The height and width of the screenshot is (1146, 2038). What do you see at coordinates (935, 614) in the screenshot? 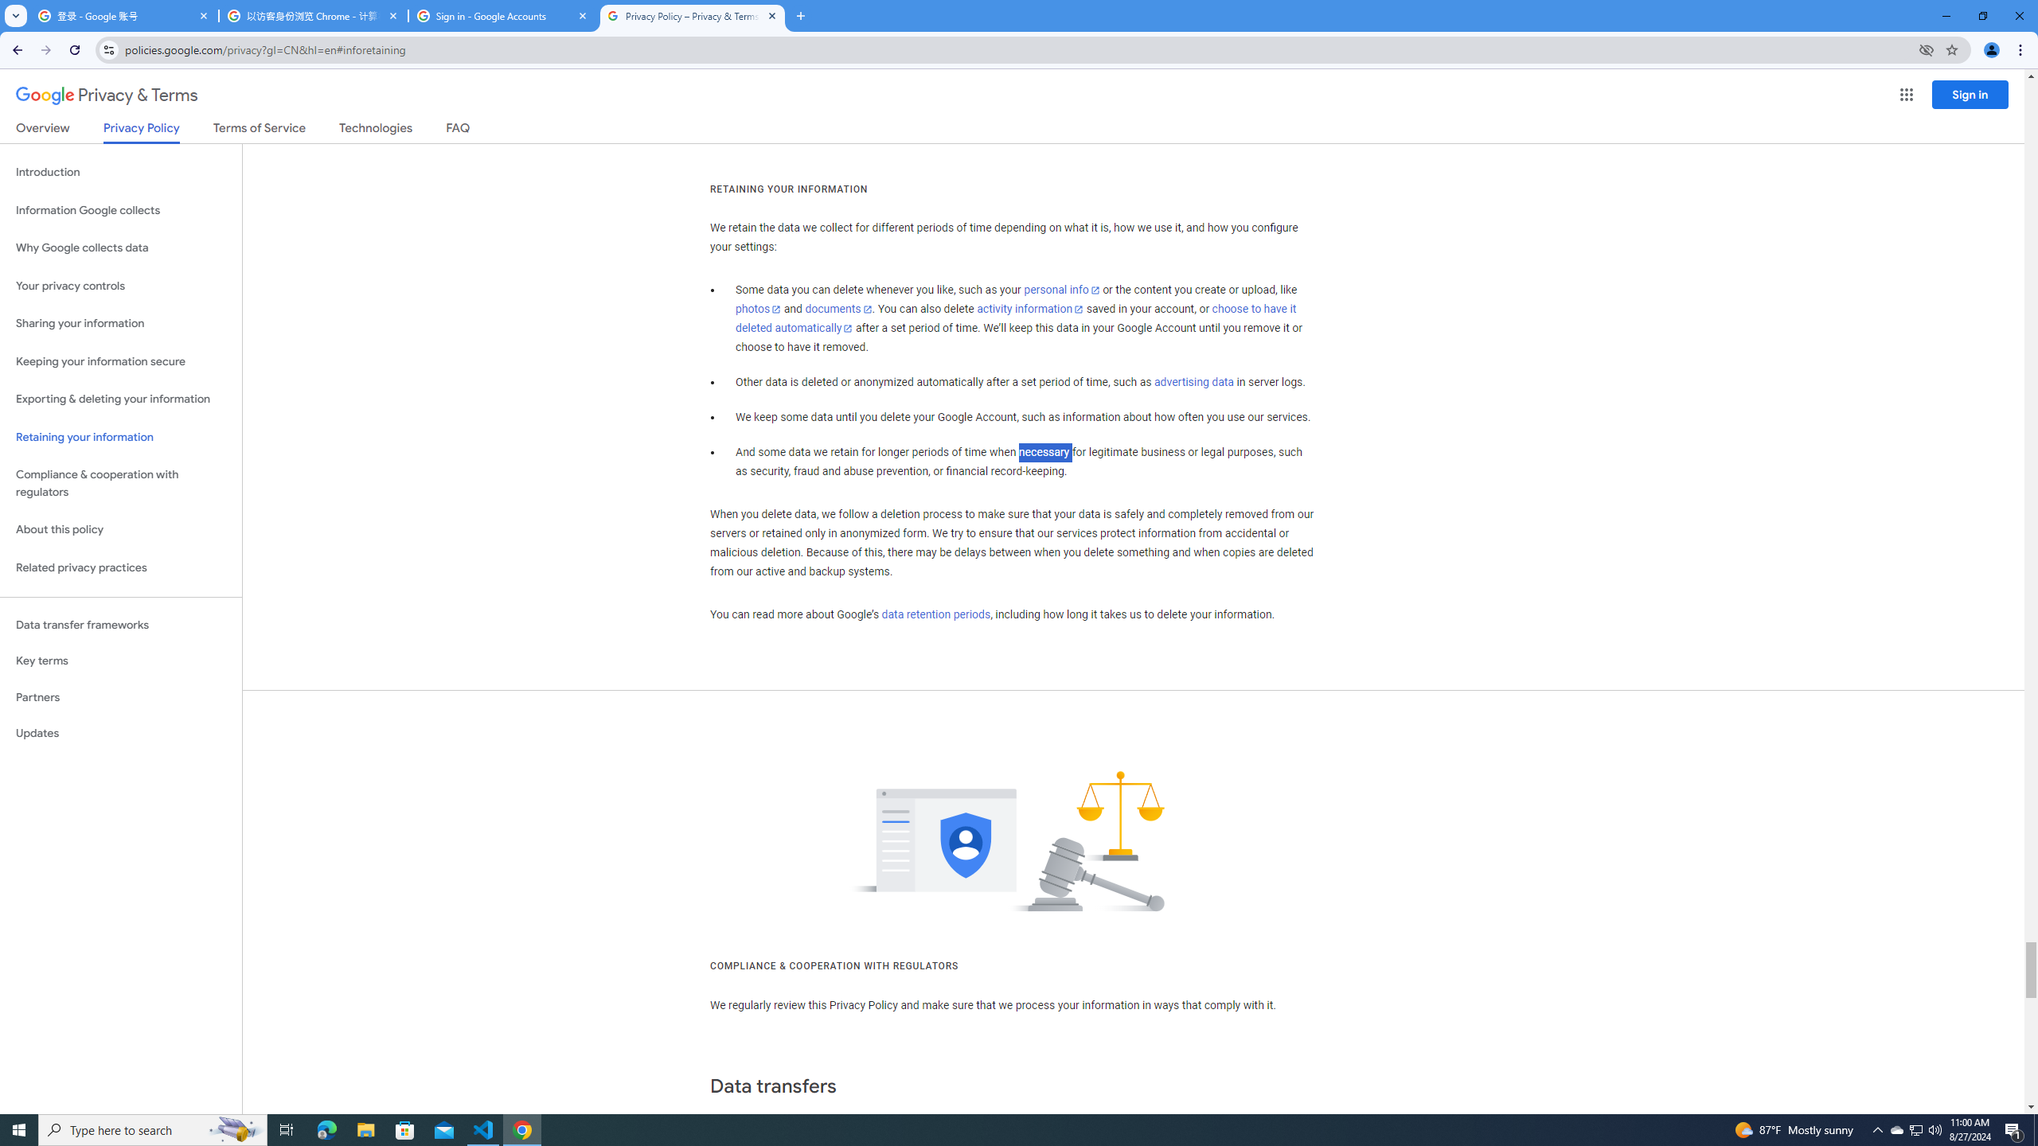
I see `data retention periods` at bounding box center [935, 614].